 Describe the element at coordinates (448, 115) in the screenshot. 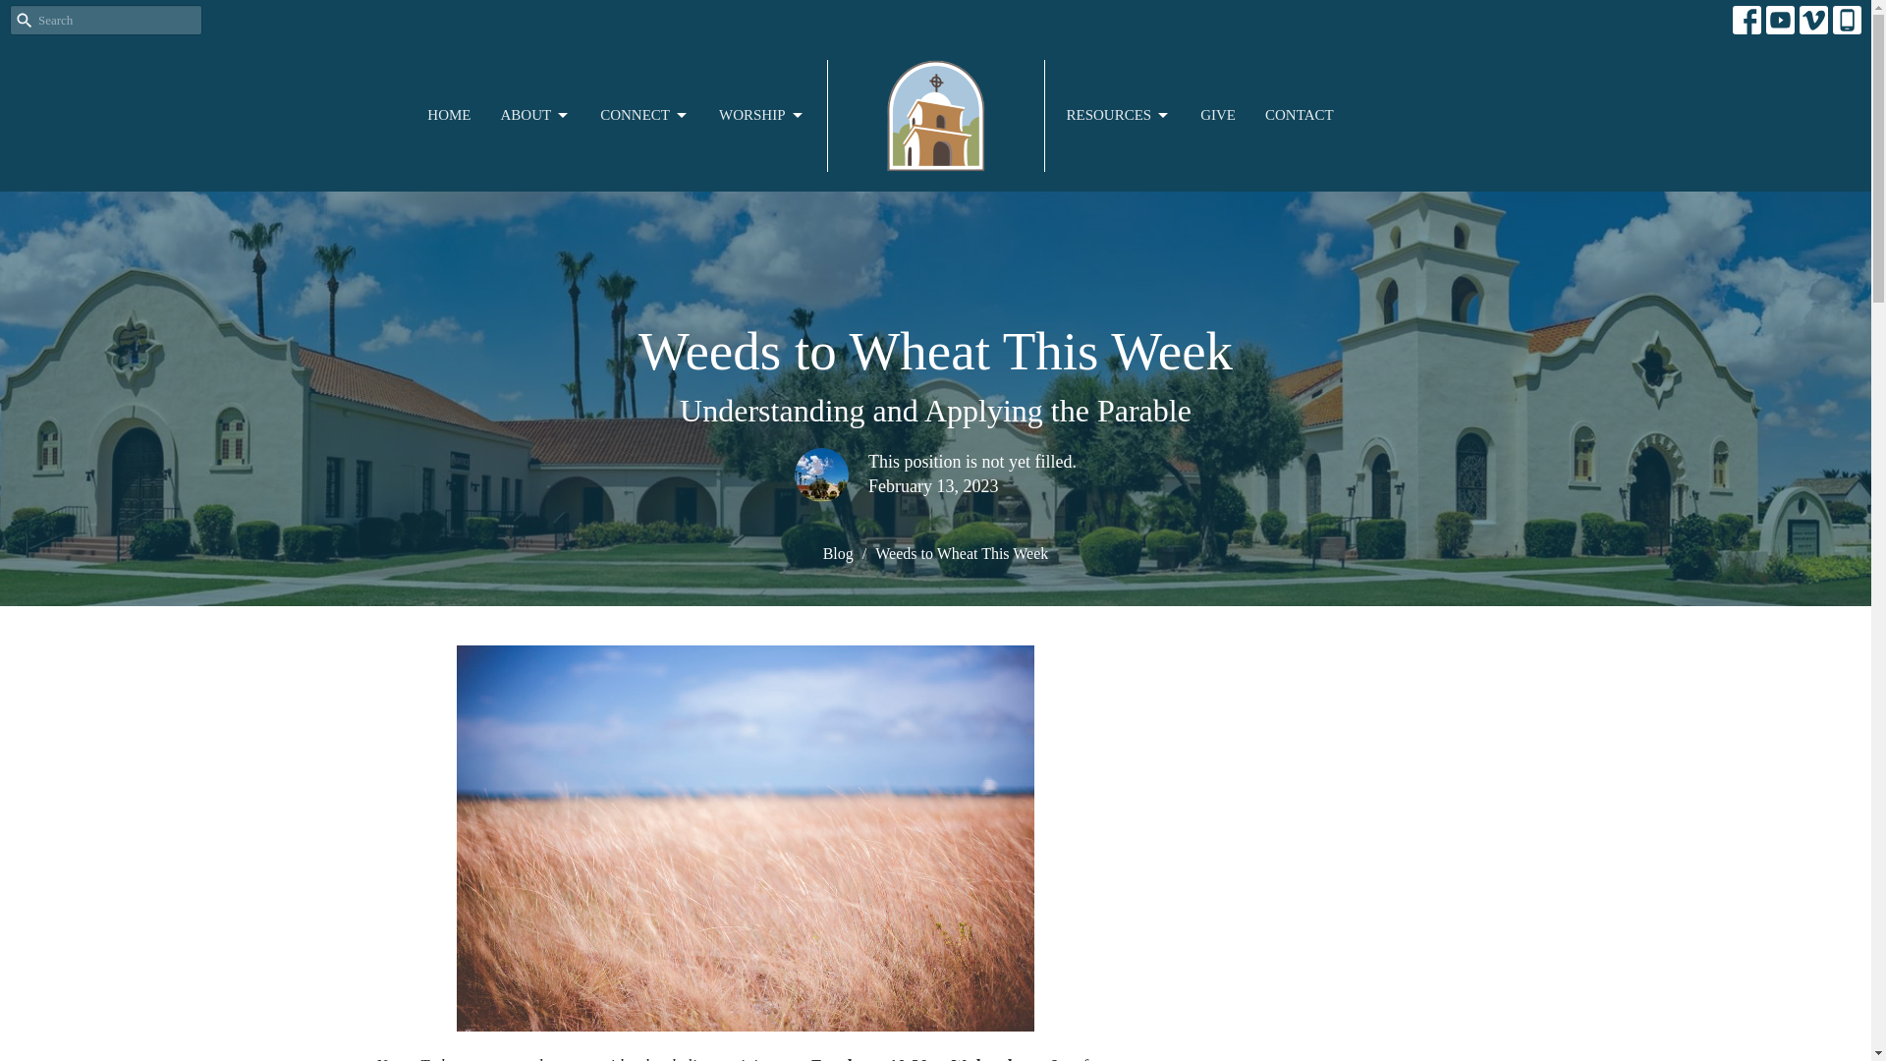

I see `HOME` at that location.